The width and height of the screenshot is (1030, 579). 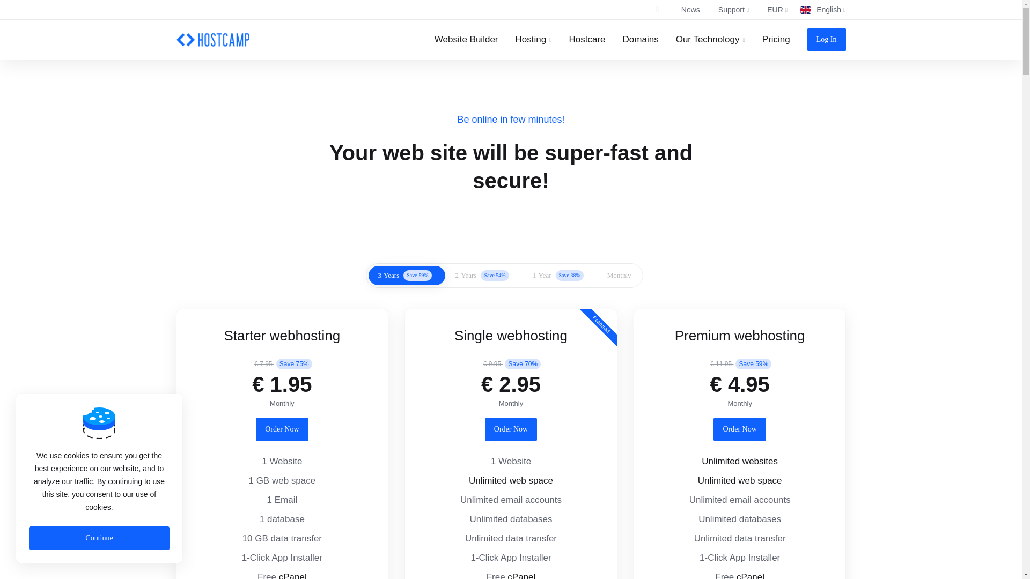 I want to click on Hostcamp Europe, so click(x=212, y=40).